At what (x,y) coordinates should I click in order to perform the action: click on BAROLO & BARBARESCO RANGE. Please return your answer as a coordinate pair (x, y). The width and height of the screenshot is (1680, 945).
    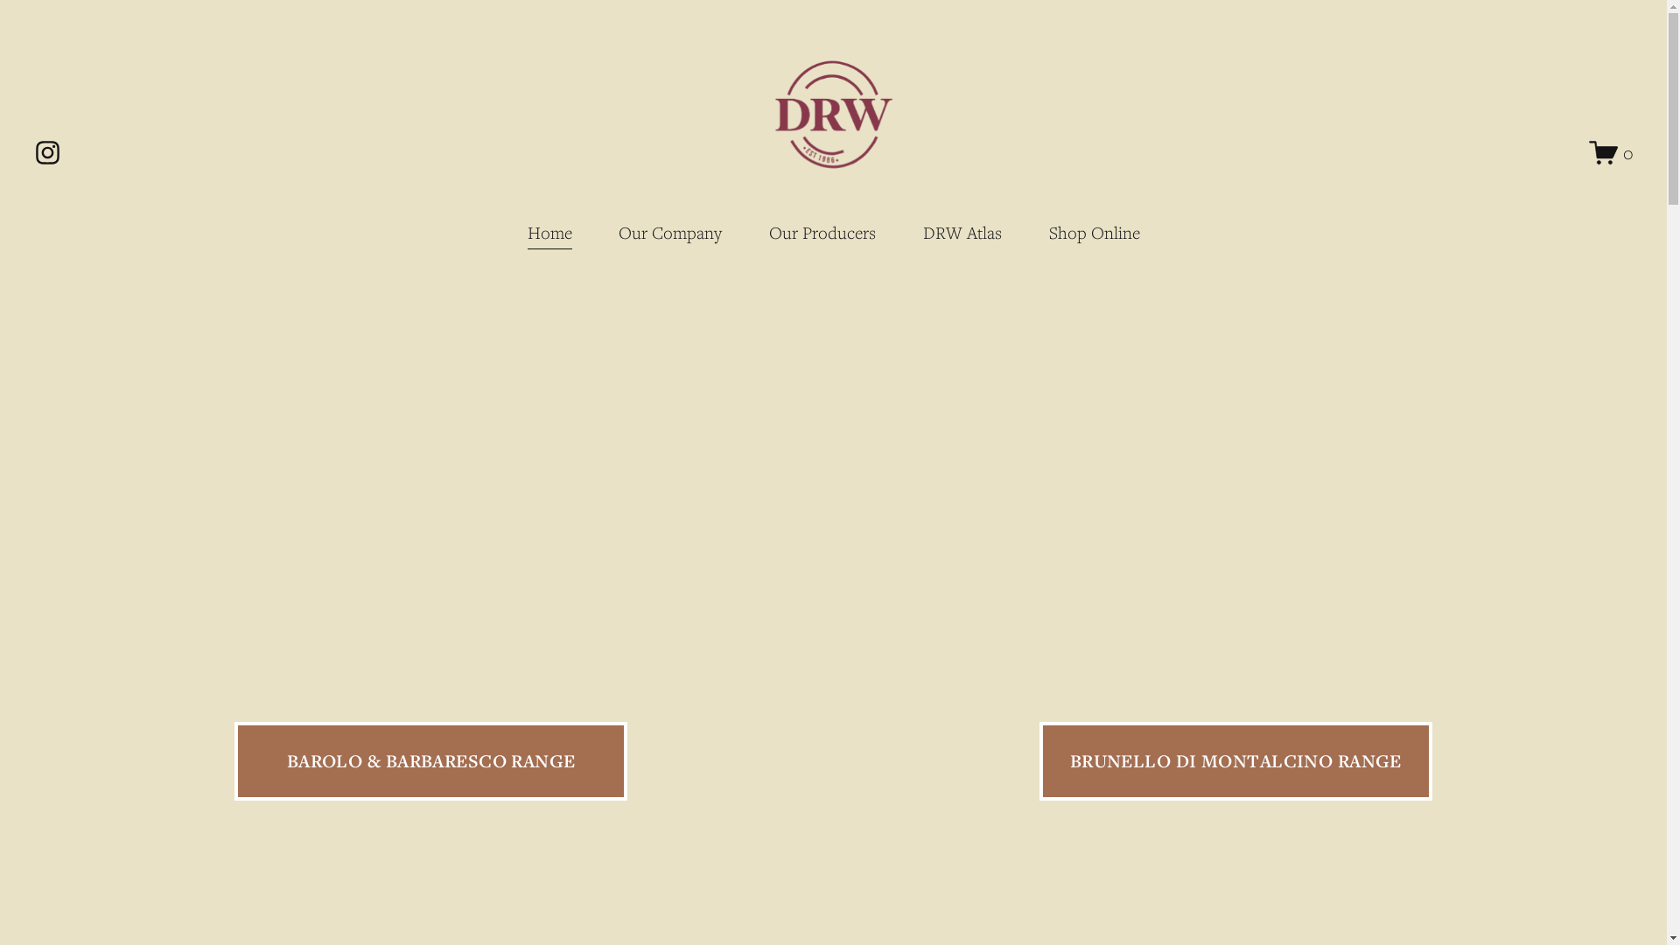
    Looking at the image, I should click on (430, 761).